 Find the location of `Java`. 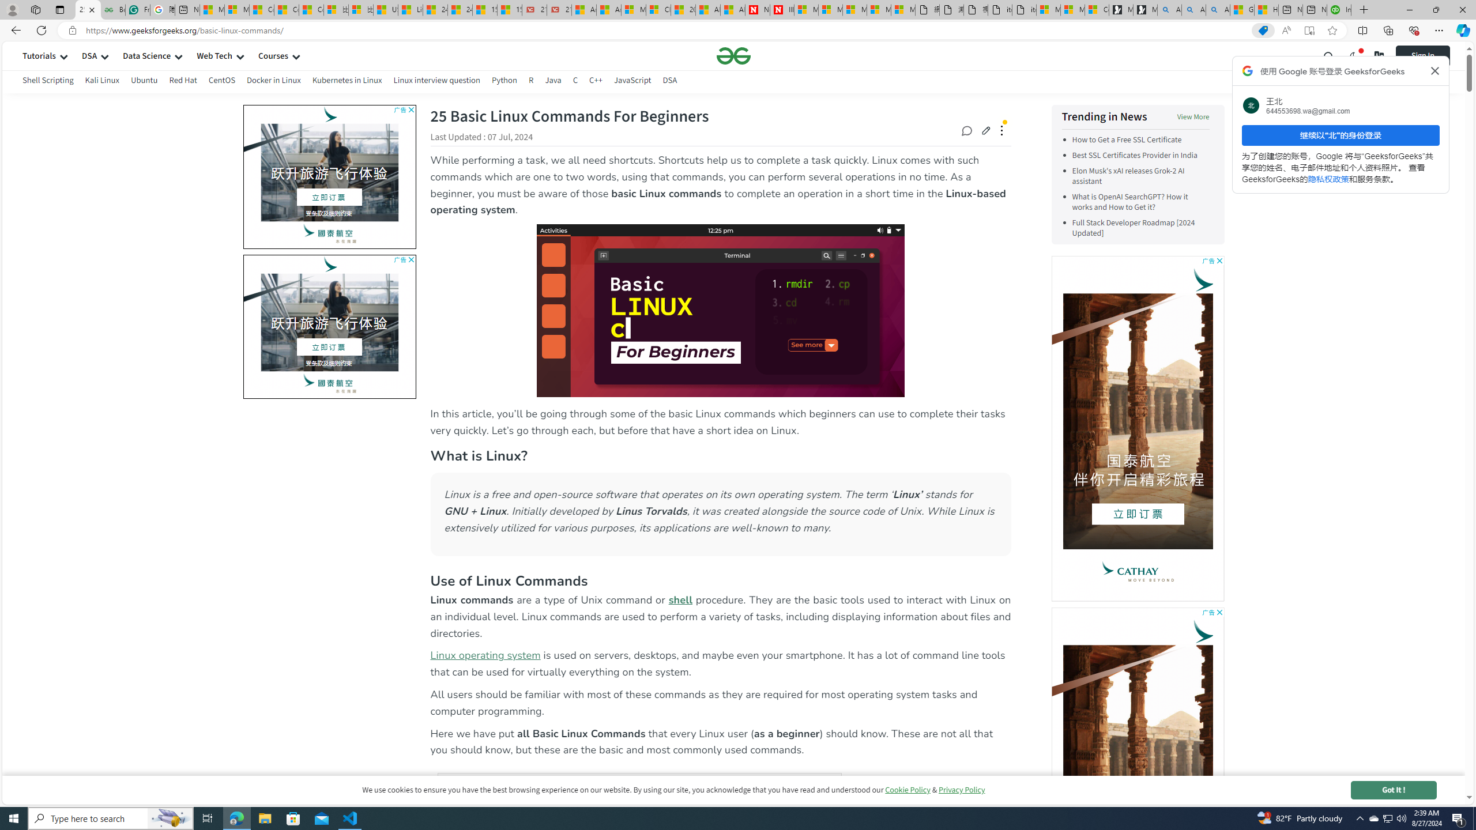

Java is located at coordinates (552, 80).